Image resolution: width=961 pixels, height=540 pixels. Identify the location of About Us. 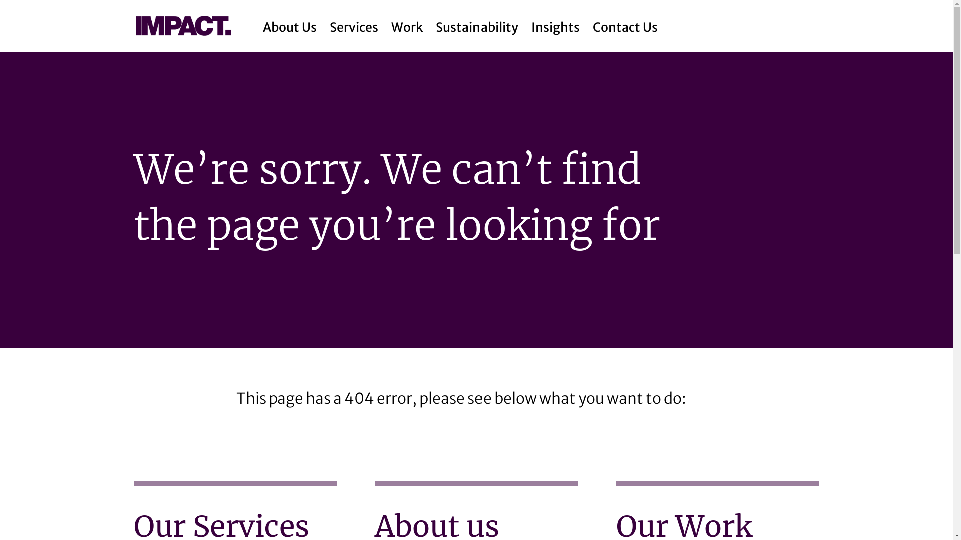
(290, 23).